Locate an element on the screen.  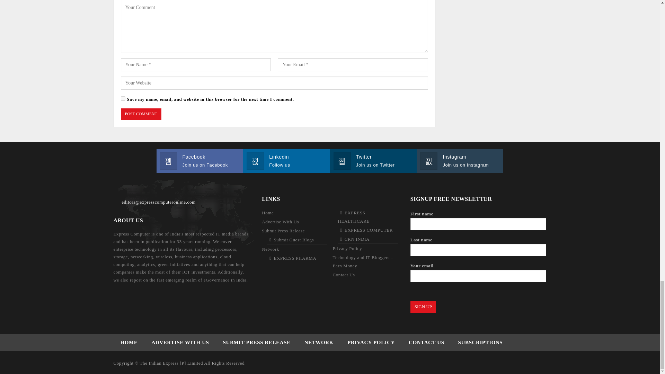
yes is located at coordinates (123, 98).